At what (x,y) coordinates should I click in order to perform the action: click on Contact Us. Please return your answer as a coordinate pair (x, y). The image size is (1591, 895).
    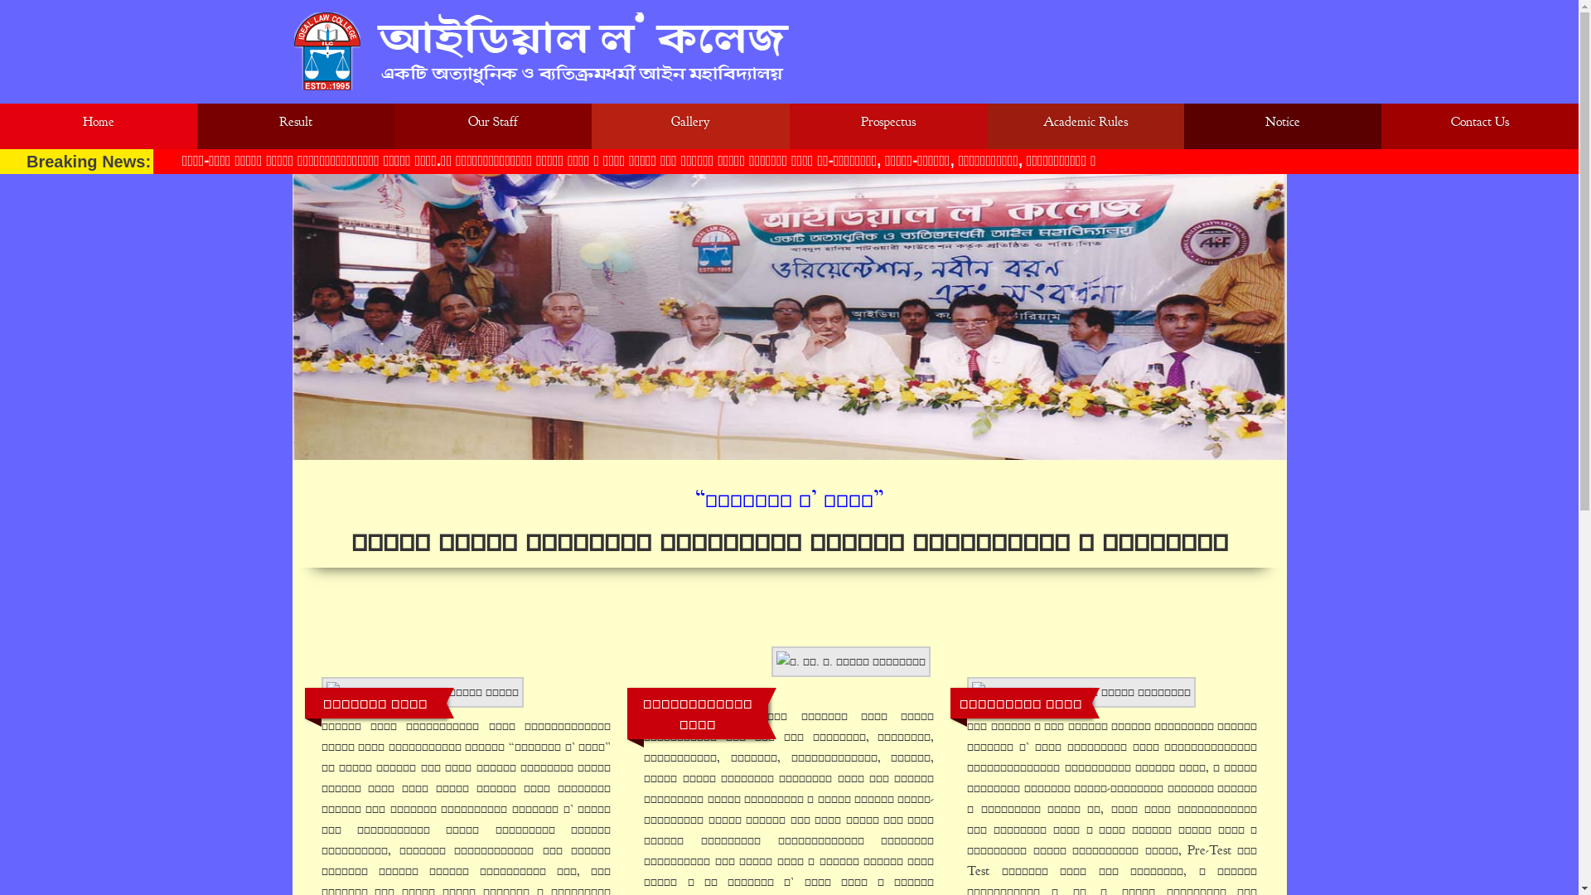
    Looking at the image, I should click on (1480, 126).